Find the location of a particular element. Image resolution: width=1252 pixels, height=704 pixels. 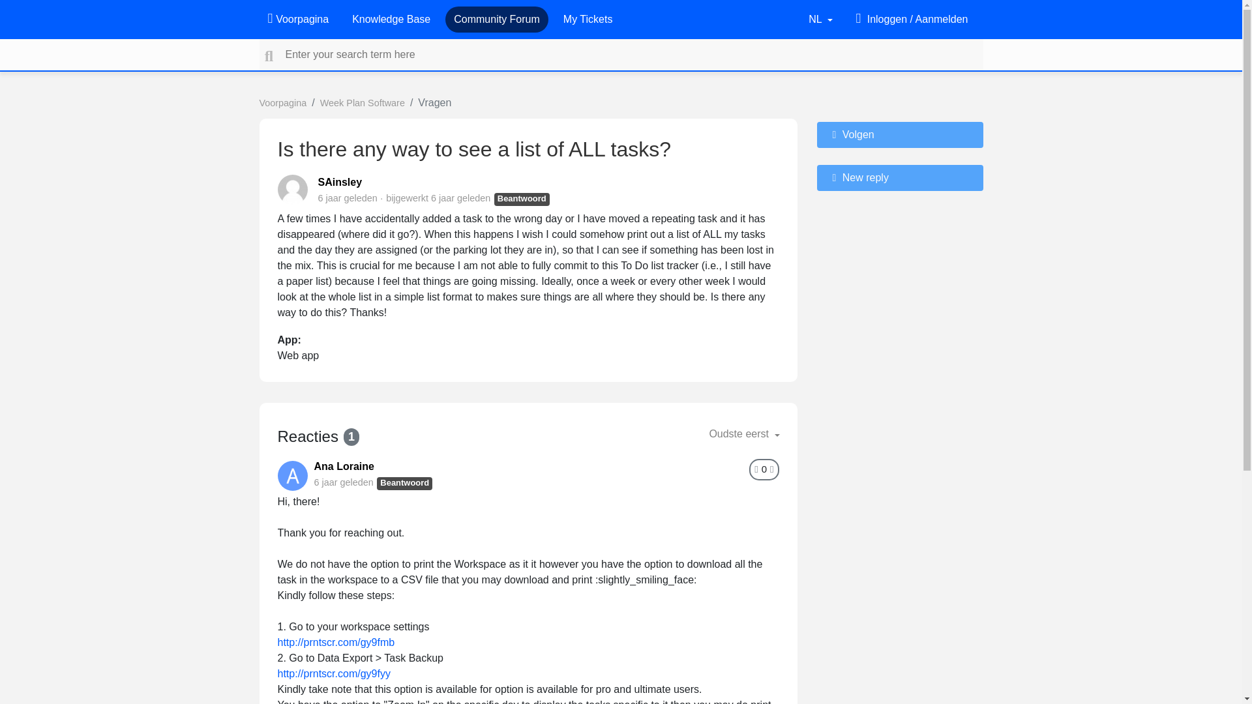

Volgen is located at coordinates (899, 134).